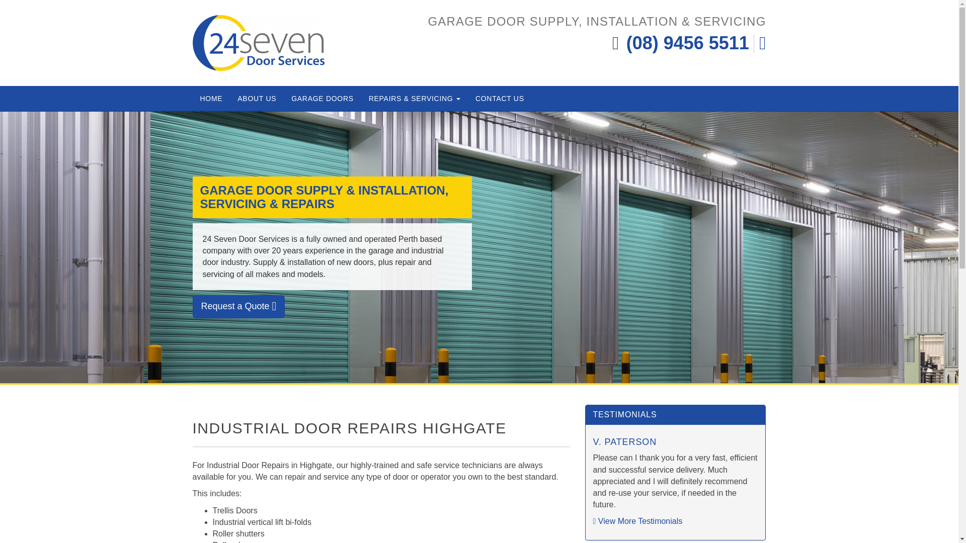  Describe the element at coordinates (257, 99) in the screenshot. I see `About Us` at that location.